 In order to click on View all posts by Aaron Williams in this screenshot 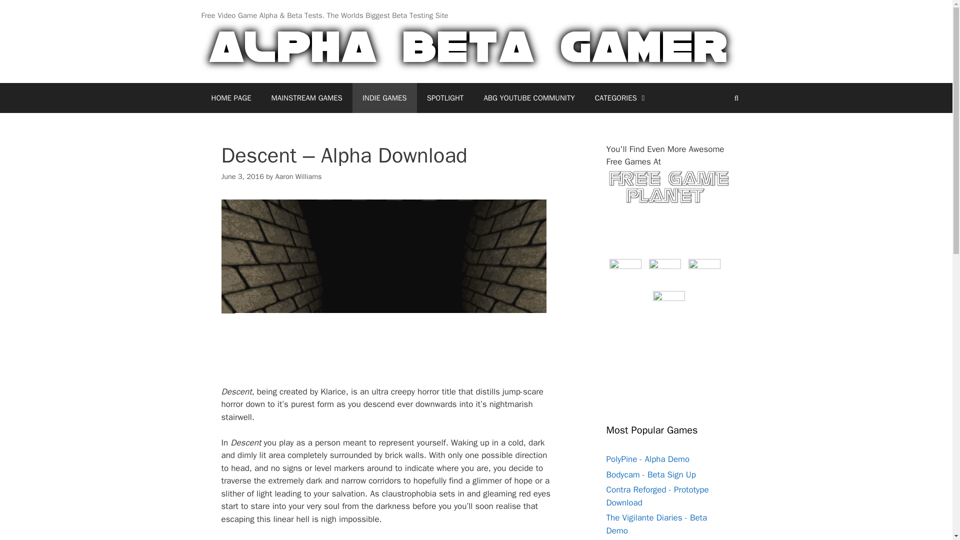, I will do `click(298, 176)`.